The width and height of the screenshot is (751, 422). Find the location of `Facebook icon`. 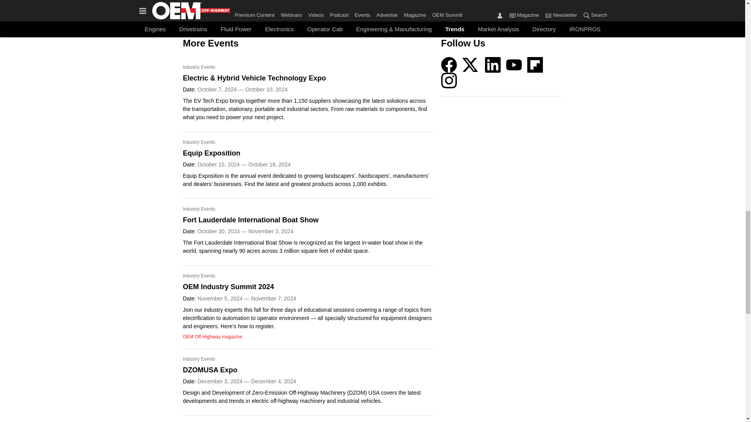

Facebook icon is located at coordinates (449, 64).